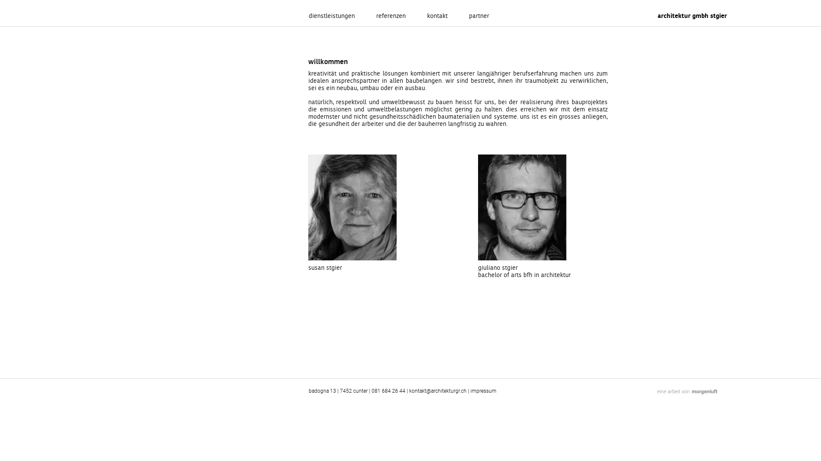 This screenshot has width=821, height=461. Describe the element at coordinates (373, 213) in the screenshot. I see `susan stgier` at that location.